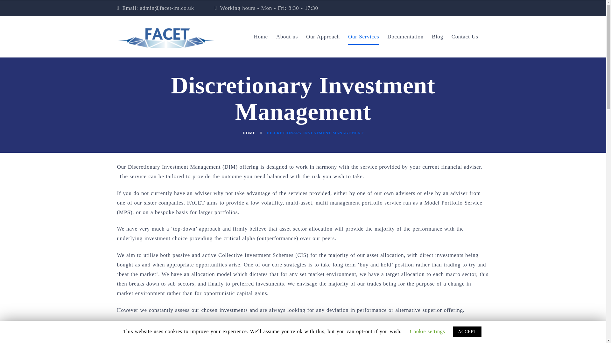  I want to click on Our Services, so click(363, 37).